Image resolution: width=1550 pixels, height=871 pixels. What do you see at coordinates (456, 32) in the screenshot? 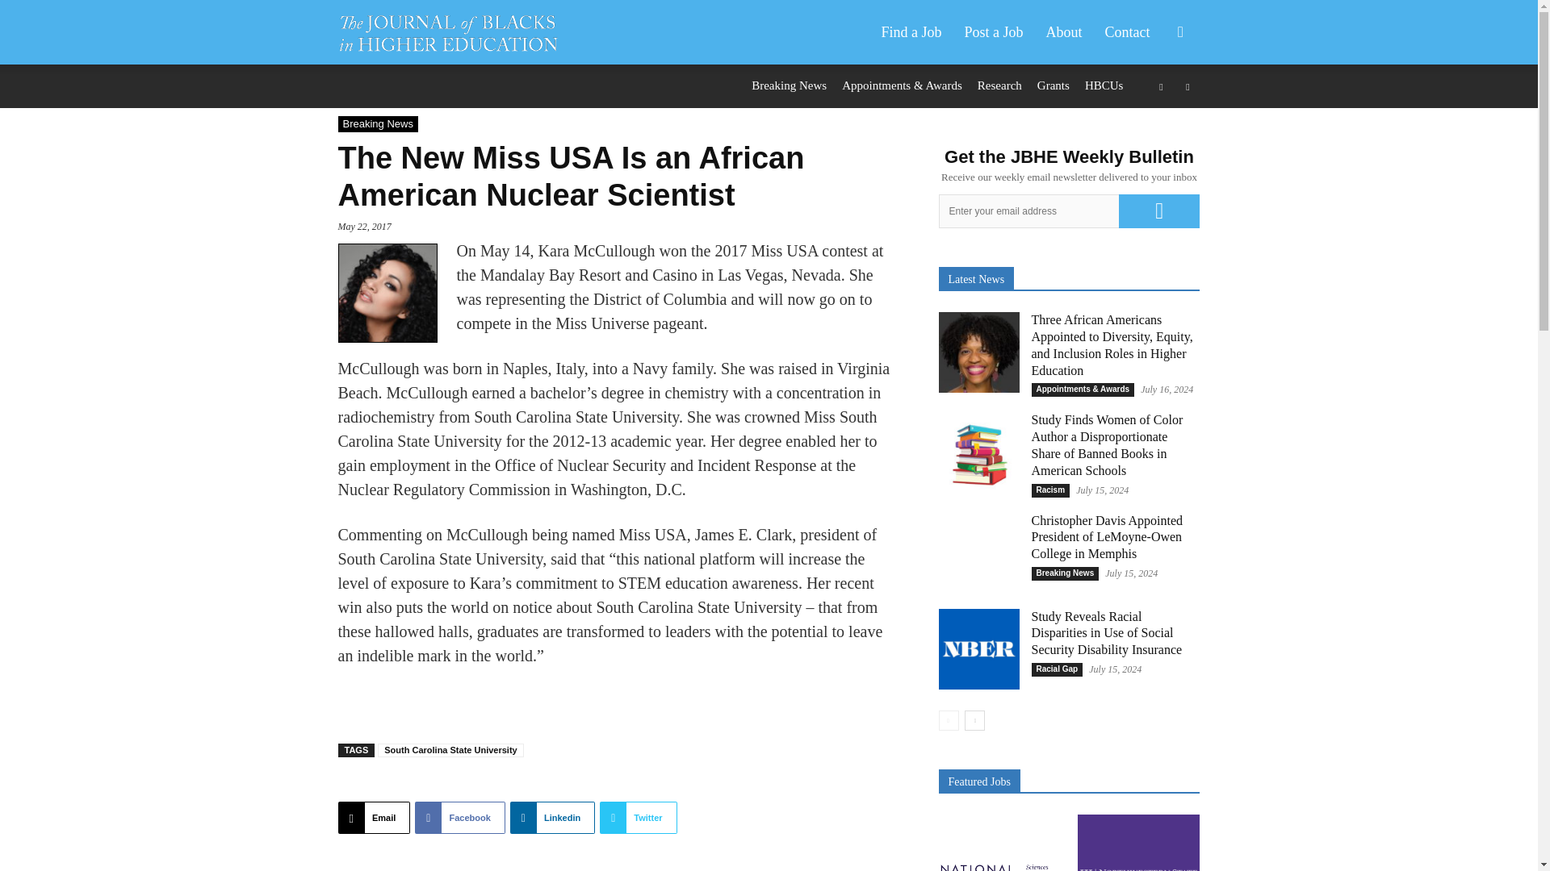
I see `The Journal of Blacks in Higher Education` at bounding box center [456, 32].